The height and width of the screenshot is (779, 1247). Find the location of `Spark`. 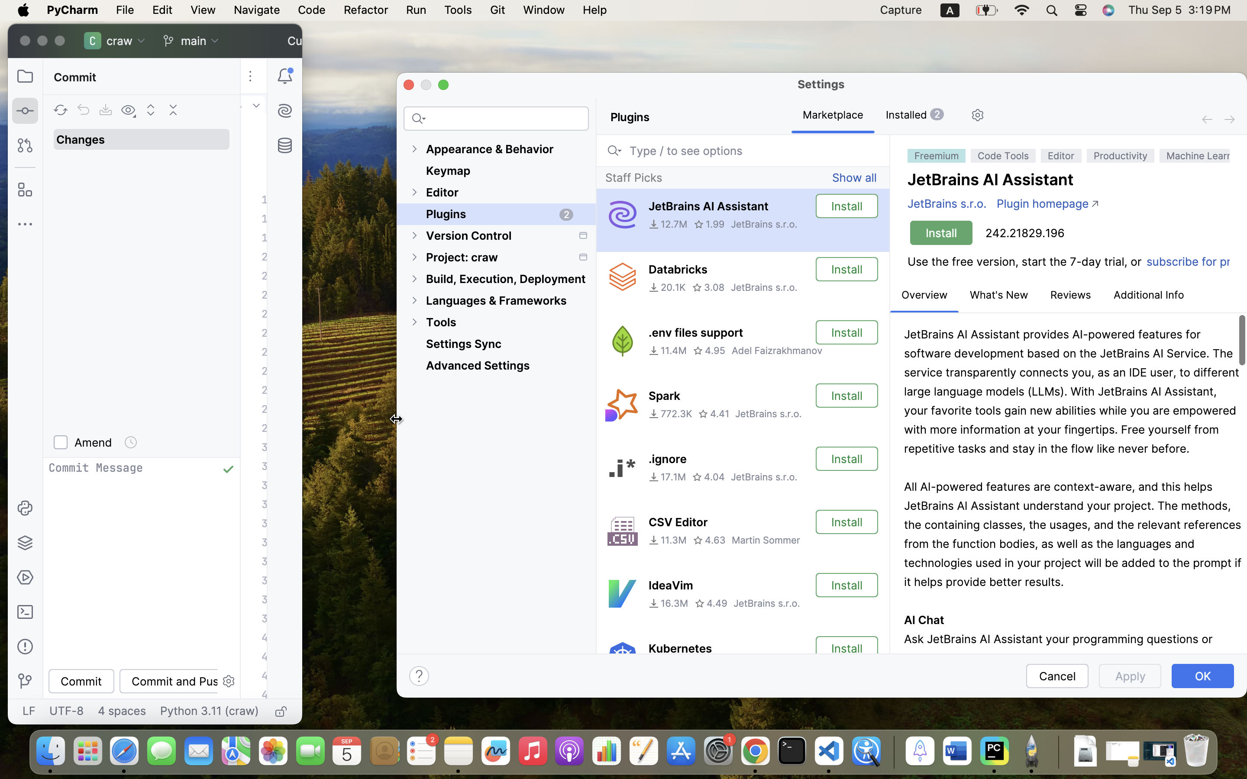

Spark is located at coordinates (664, 396).